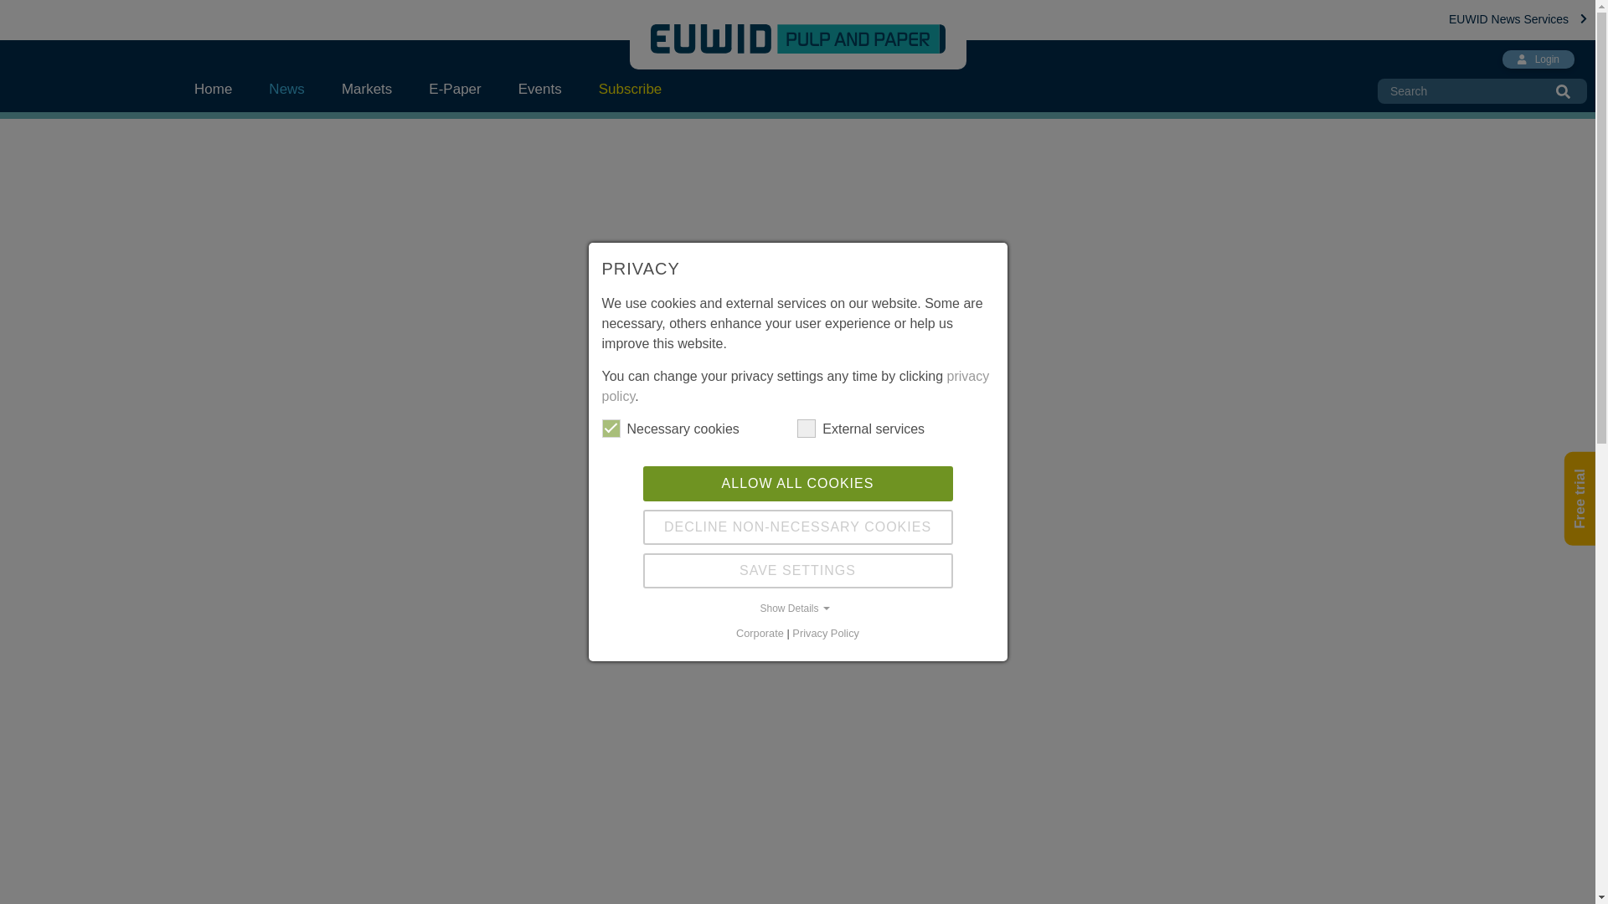 Image resolution: width=1608 pixels, height=904 pixels. Describe the element at coordinates (223, 89) in the screenshot. I see `Home` at that location.